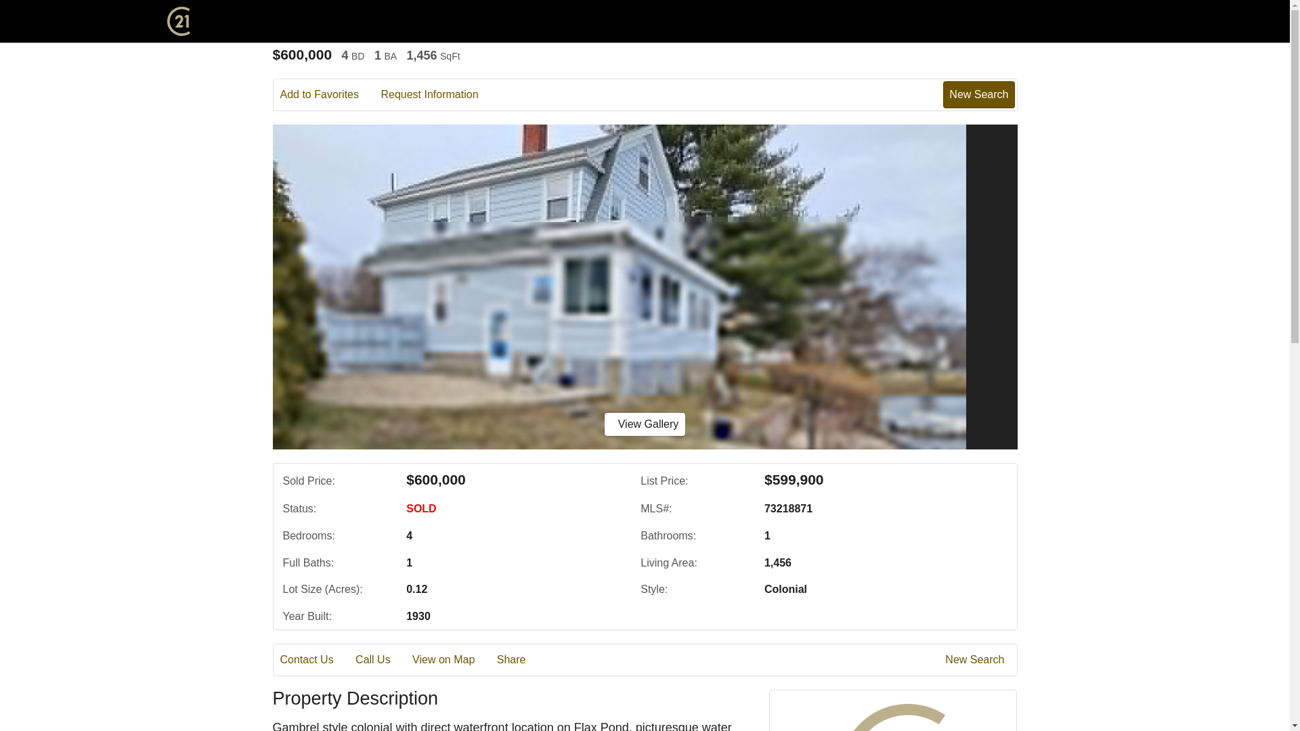  What do you see at coordinates (978, 94) in the screenshot?
I see `New Search` at bounding box center [978, 94].